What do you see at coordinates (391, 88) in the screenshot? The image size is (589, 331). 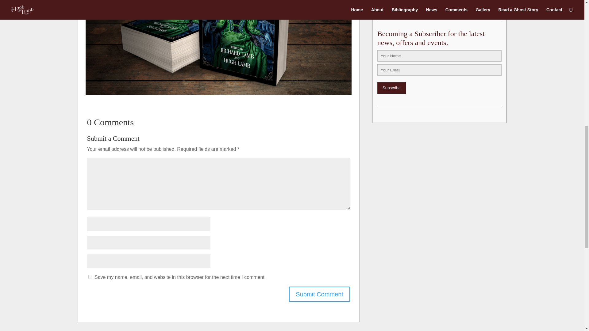 I see `Subscribe` at bounding box center [391, 88].